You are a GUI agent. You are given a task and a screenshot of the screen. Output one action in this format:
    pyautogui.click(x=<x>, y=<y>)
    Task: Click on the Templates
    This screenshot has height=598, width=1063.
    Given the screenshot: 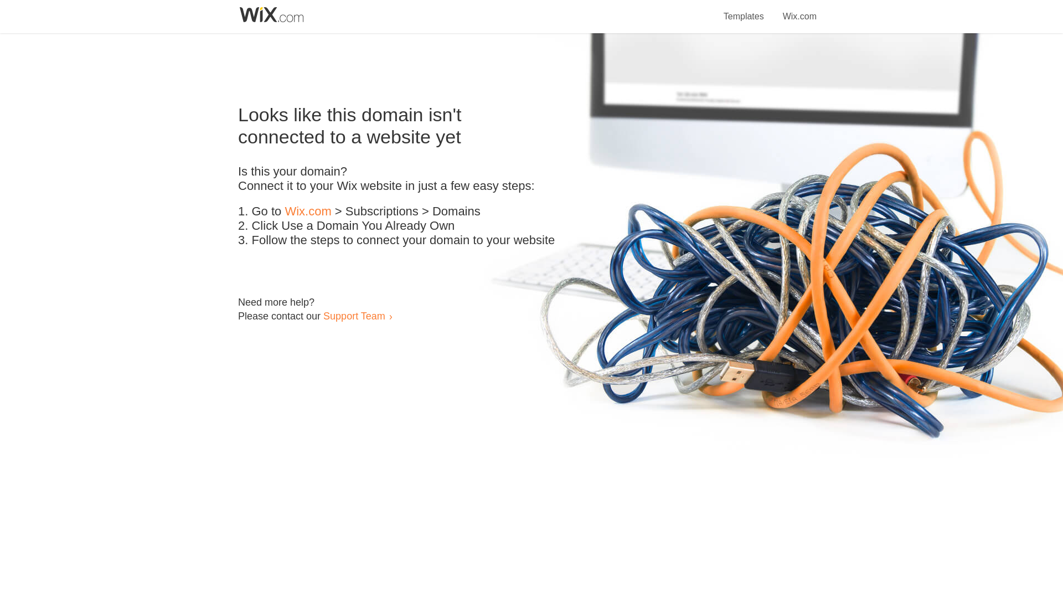 What is the action you would take?
    pyautogui.click(x=744, y=10)
    